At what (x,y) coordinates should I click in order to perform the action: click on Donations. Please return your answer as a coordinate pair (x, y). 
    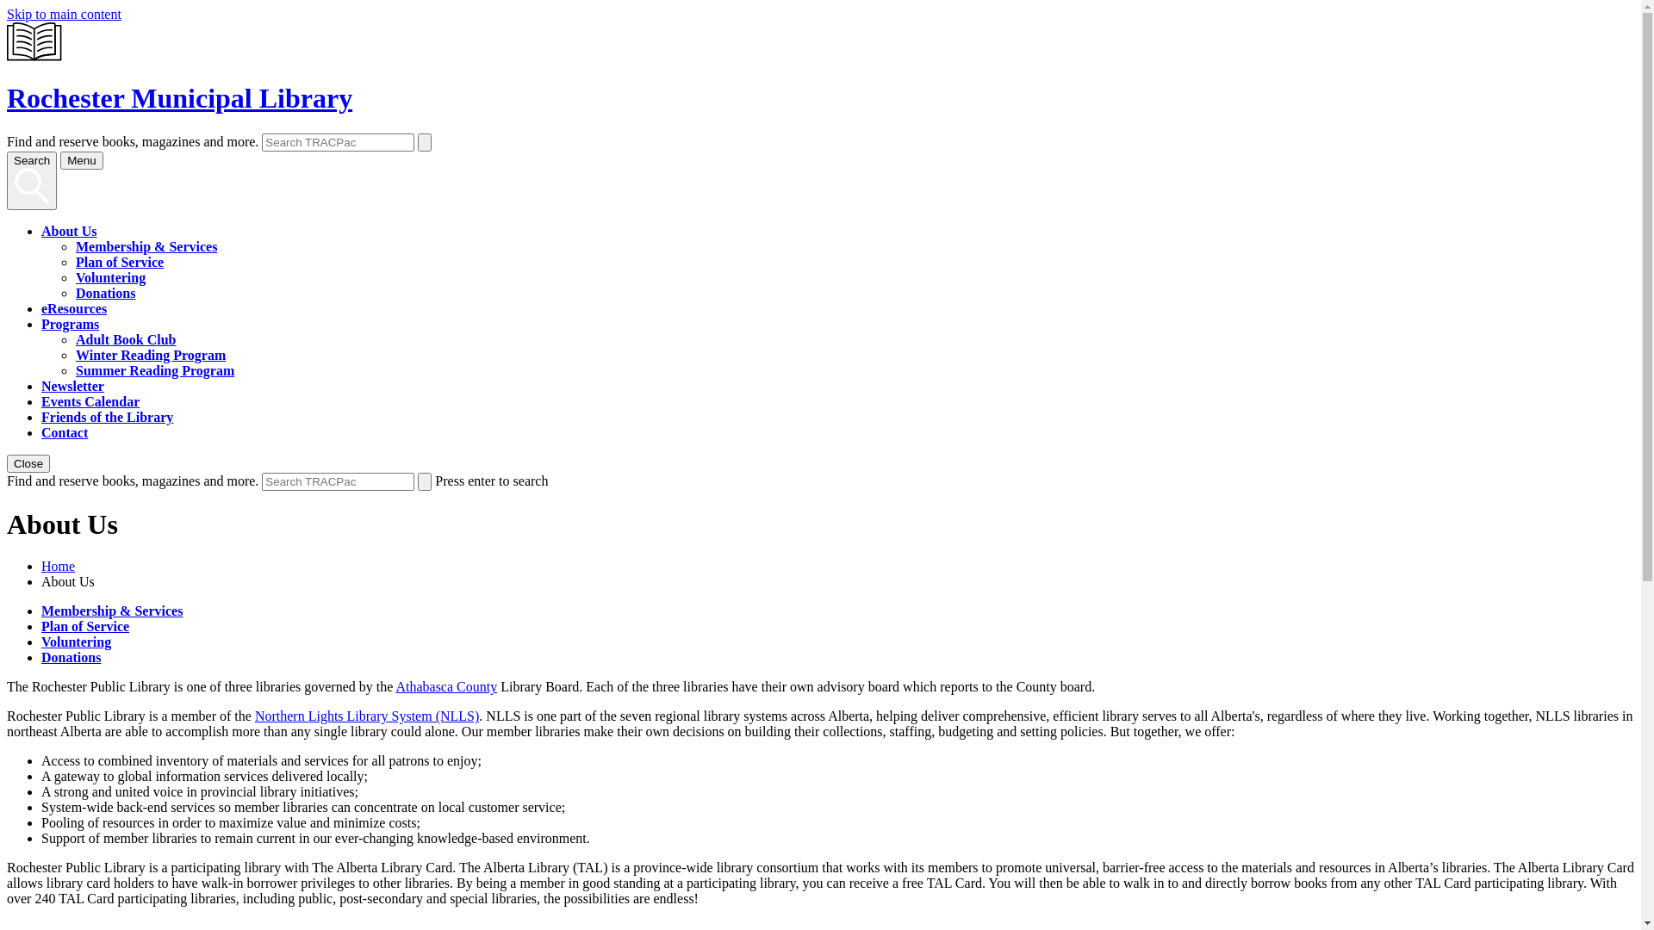
    Looking at the image, I should click on (71, 658).